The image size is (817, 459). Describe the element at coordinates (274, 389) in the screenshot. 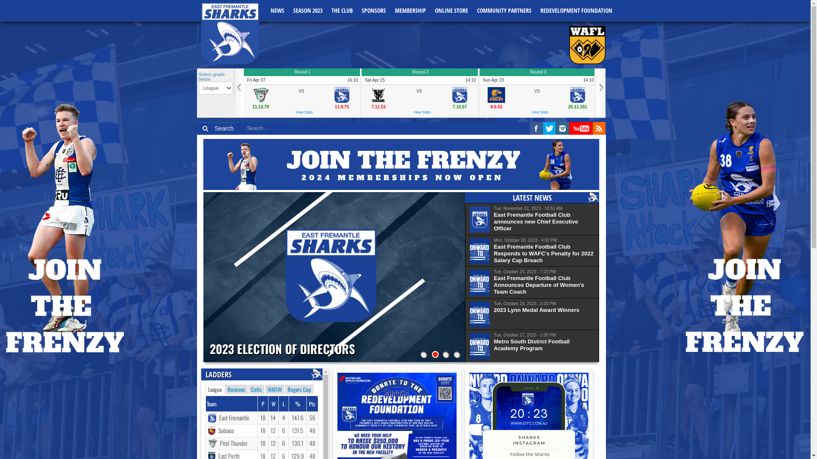

I see `WAFLW` at that location.